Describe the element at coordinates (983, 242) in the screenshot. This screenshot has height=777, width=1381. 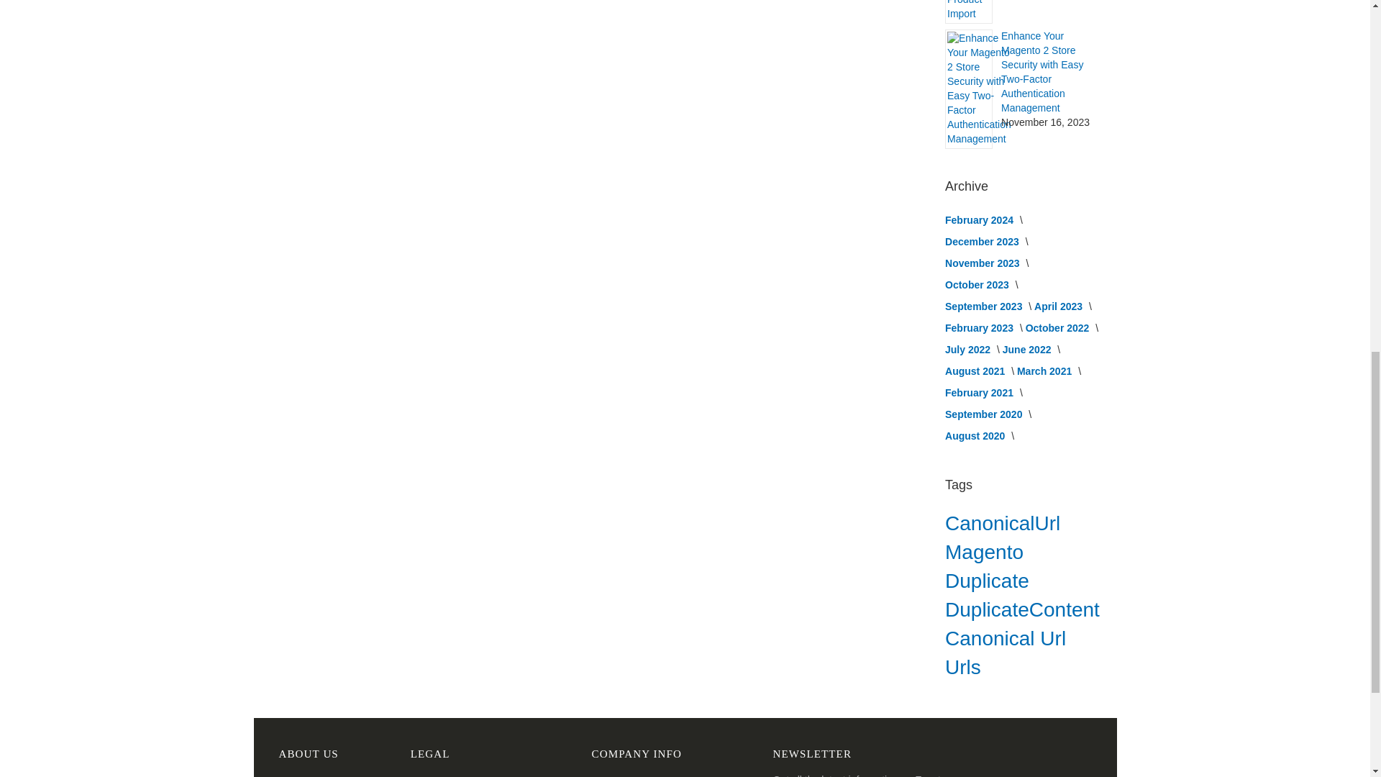
I see `December 2023` at that location.